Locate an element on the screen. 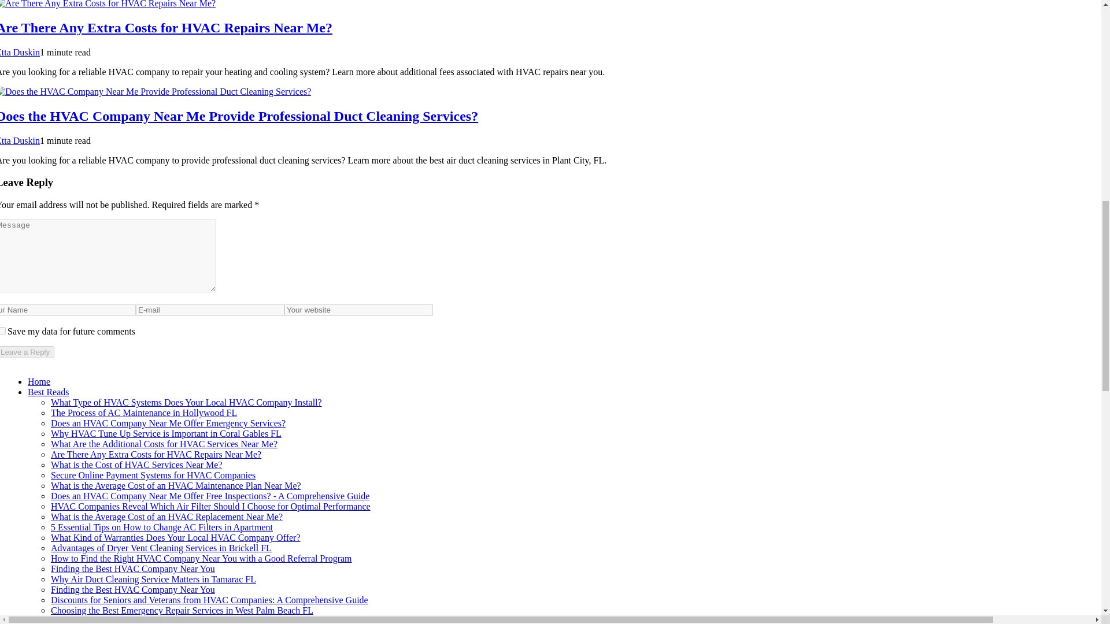  Home is located at coordinates (39, 381).